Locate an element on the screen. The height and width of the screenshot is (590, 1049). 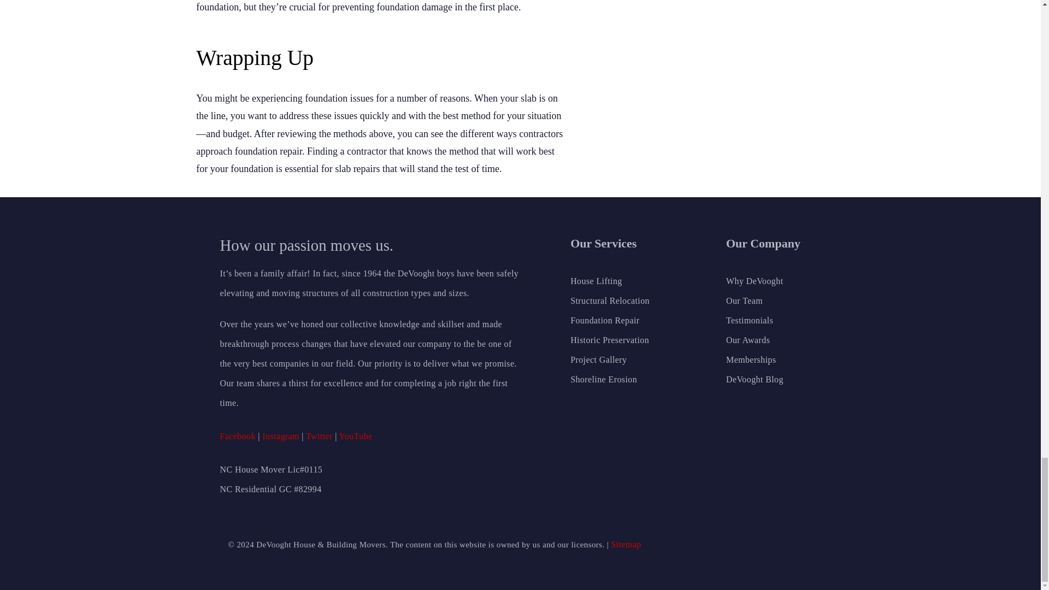
Historic Preservation is located at coordinates (628, 340).